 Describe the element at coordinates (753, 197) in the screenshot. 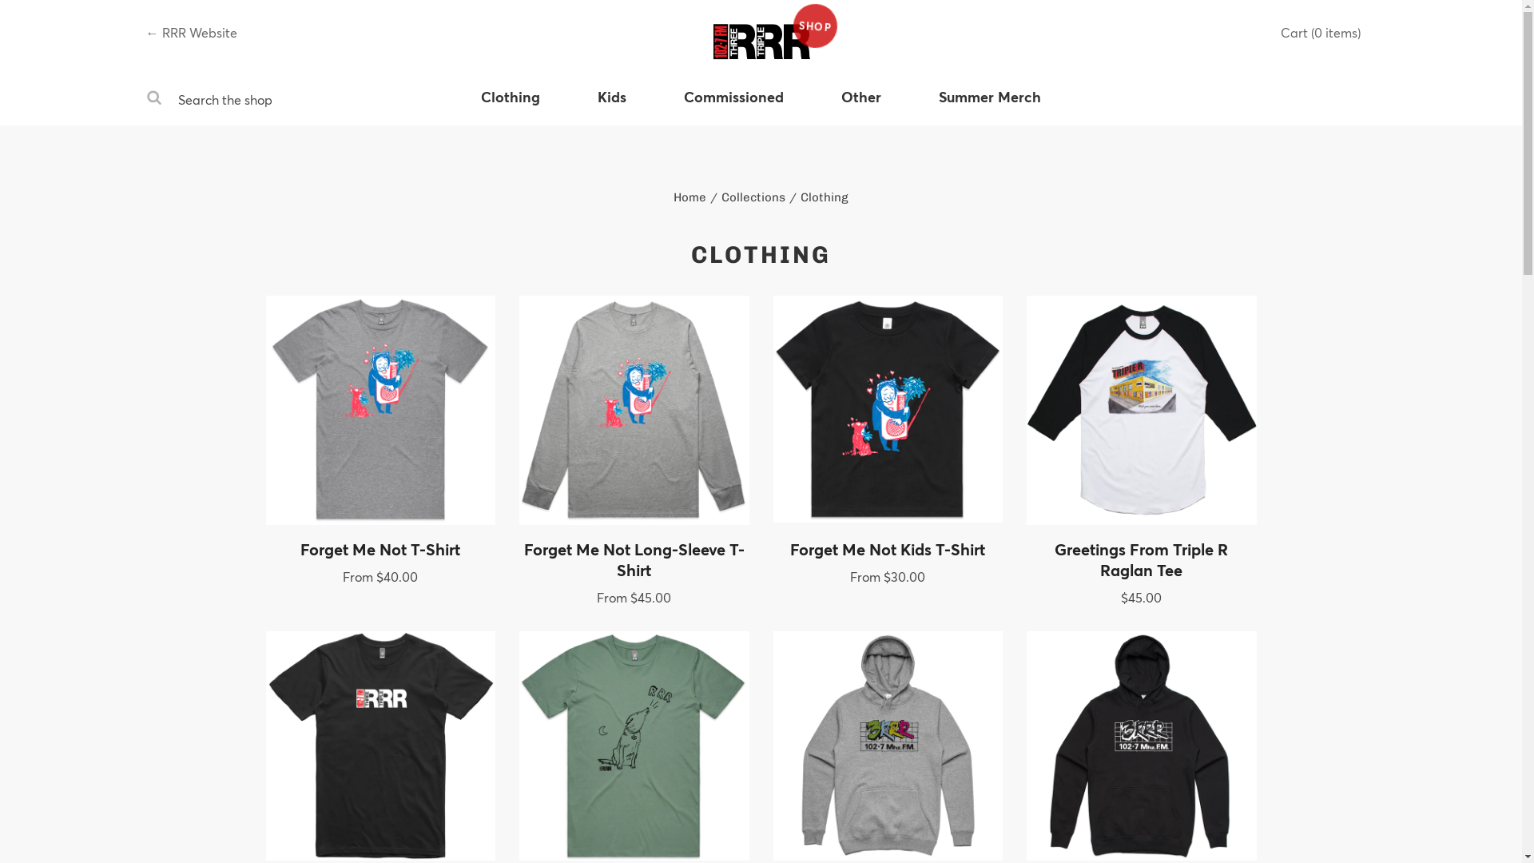

I see `Collections` at that location.